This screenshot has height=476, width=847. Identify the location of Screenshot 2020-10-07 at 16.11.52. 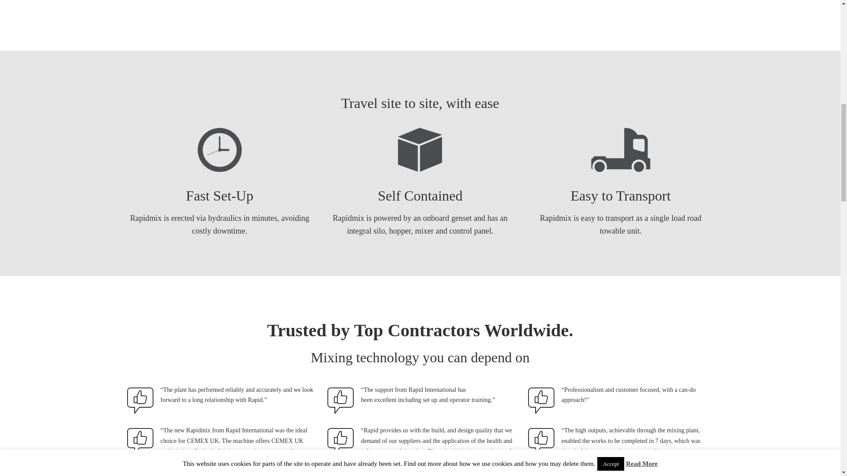
(571, 7).